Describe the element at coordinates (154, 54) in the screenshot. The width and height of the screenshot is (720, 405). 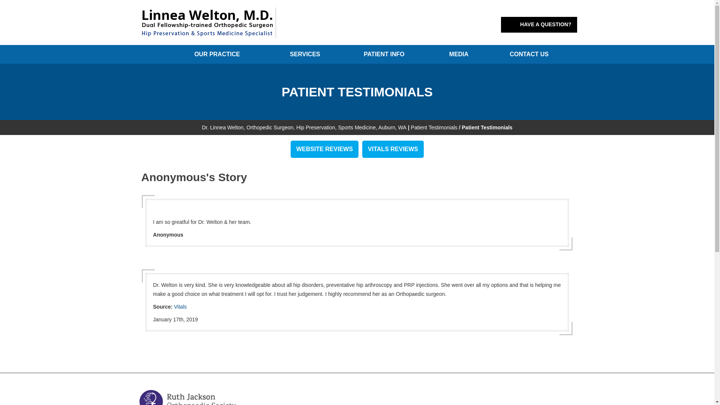
I see `HOME` at that location.